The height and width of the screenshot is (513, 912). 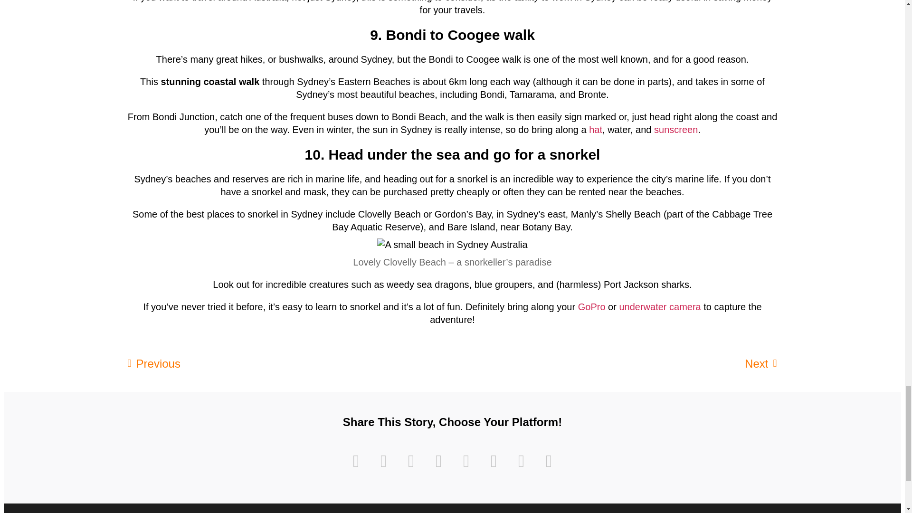 I want to click on GoPro, so click(x=592, y=307).